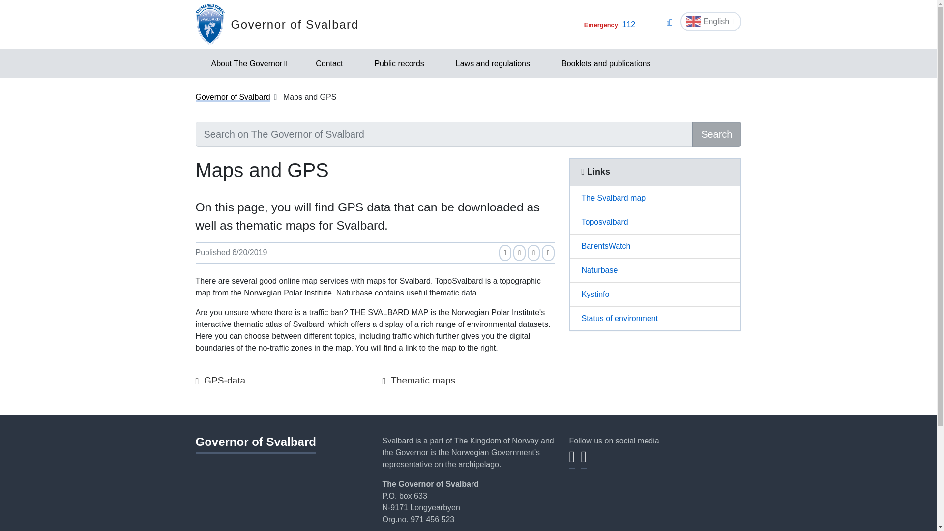  Describe the element at coordinates (628, 25) in the screenshot. I see `112` at that location.